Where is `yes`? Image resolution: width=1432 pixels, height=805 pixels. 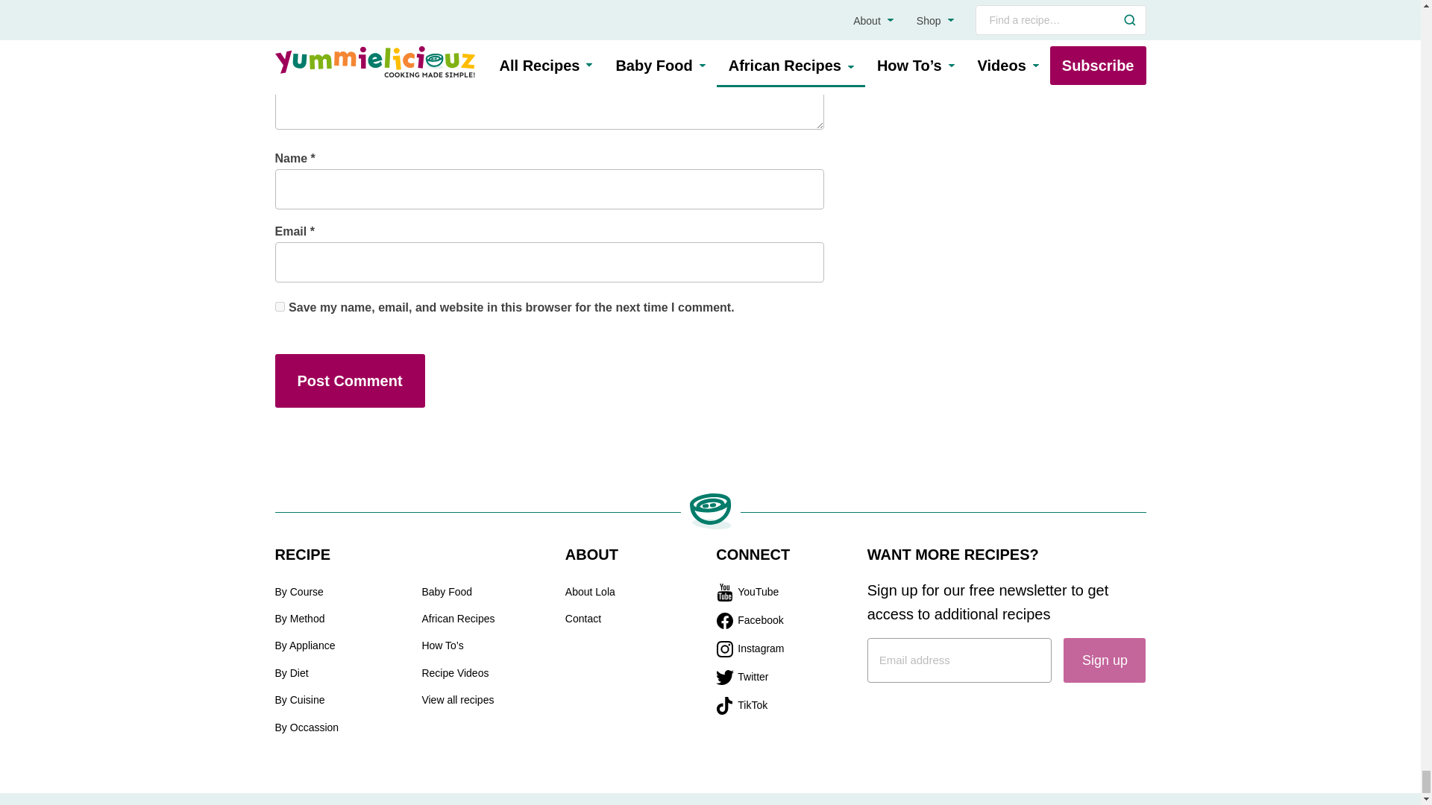
yes is located at coordinates (279, 306).